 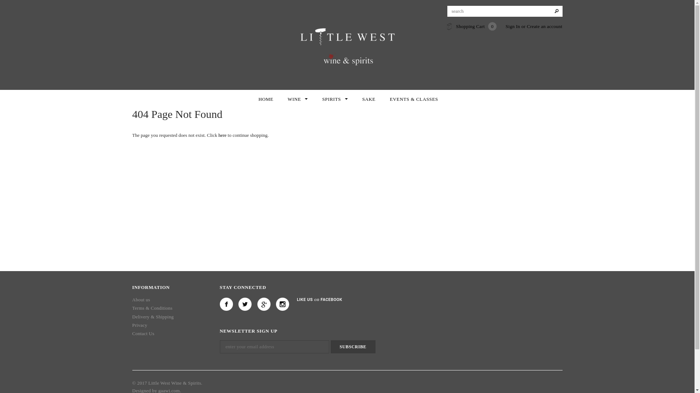 I want to click on Search, so click(x=556, y=11).